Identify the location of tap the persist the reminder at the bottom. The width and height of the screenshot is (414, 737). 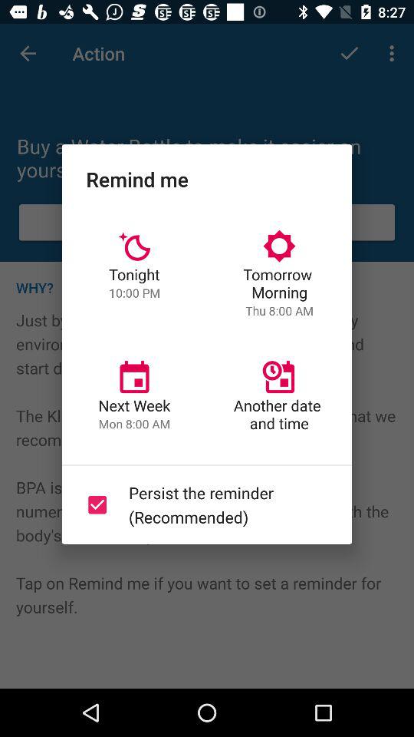
(204, 504).